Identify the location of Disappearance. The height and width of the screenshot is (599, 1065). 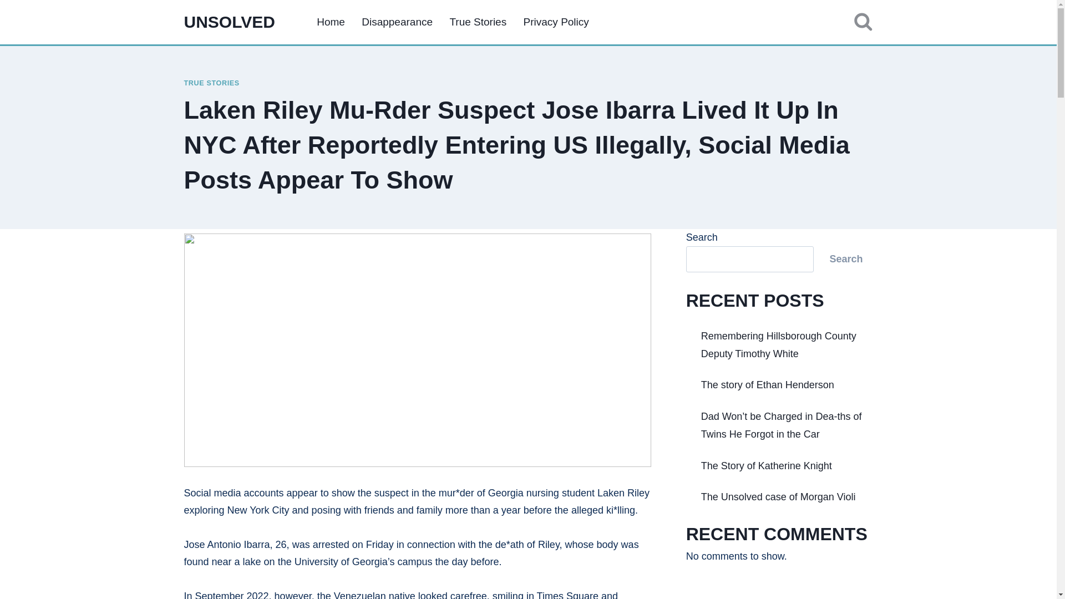
(397, 21).